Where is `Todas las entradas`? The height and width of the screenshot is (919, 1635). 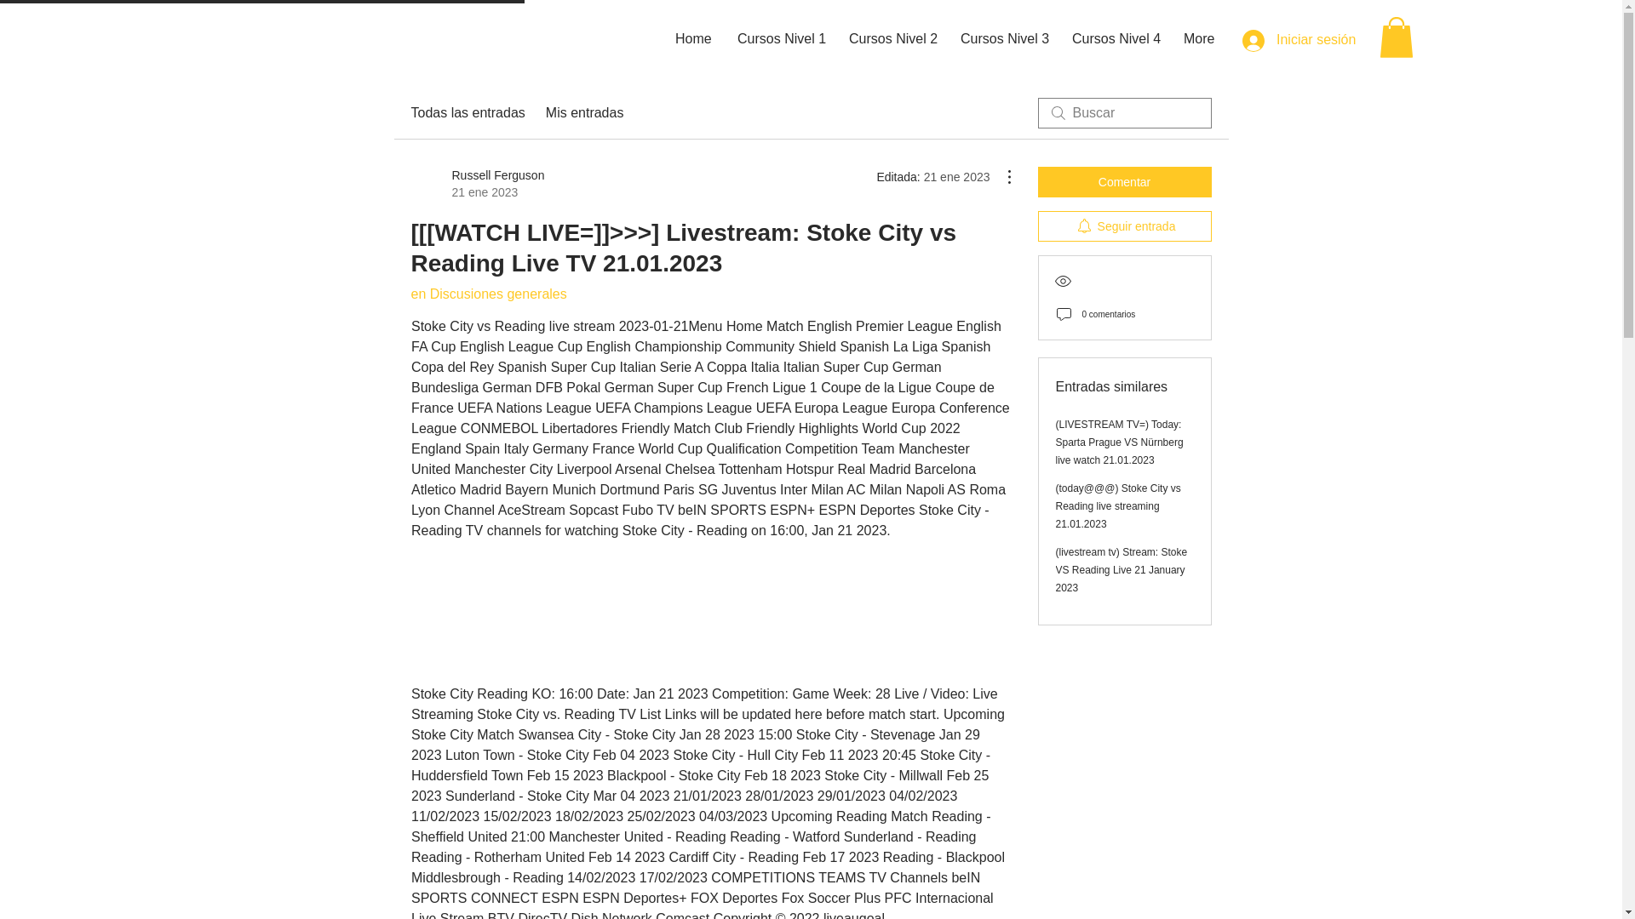
Todas las entradas is located at coordinates (1115, 39).